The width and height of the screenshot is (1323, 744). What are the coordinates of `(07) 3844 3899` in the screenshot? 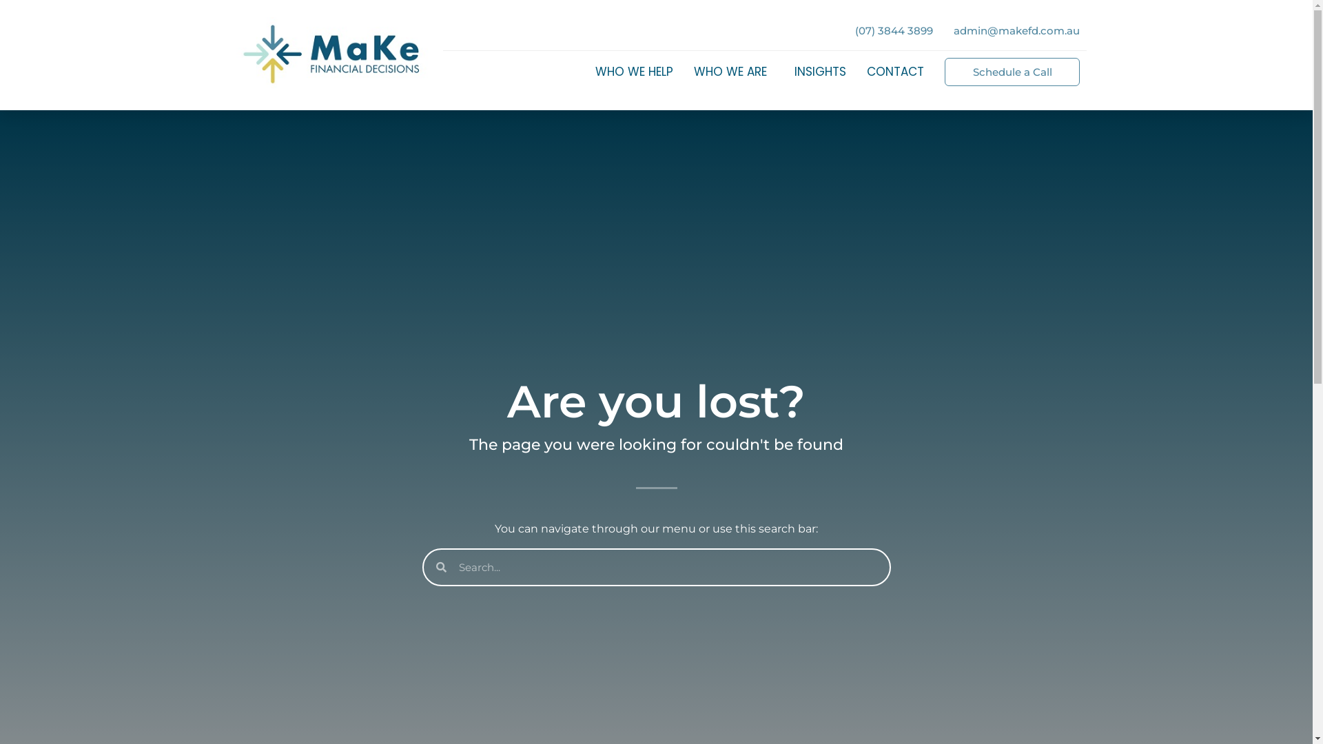 It's located at (894, 30).